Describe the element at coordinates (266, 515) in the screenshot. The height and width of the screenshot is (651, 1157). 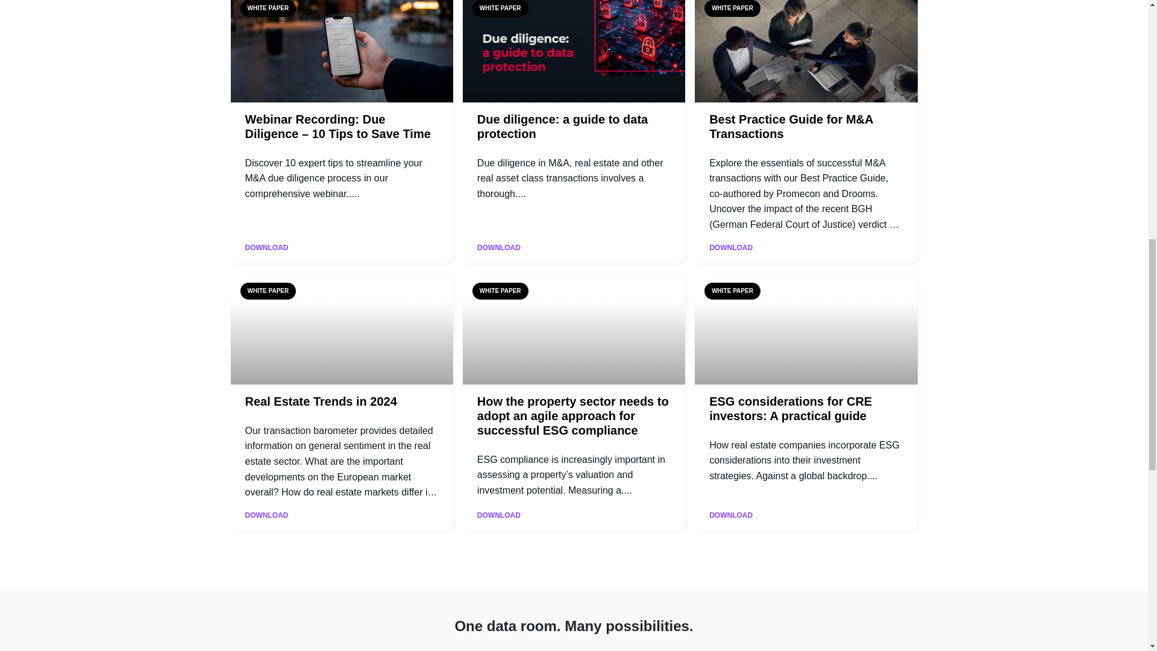
I see `DOWNLOAD` at that location.